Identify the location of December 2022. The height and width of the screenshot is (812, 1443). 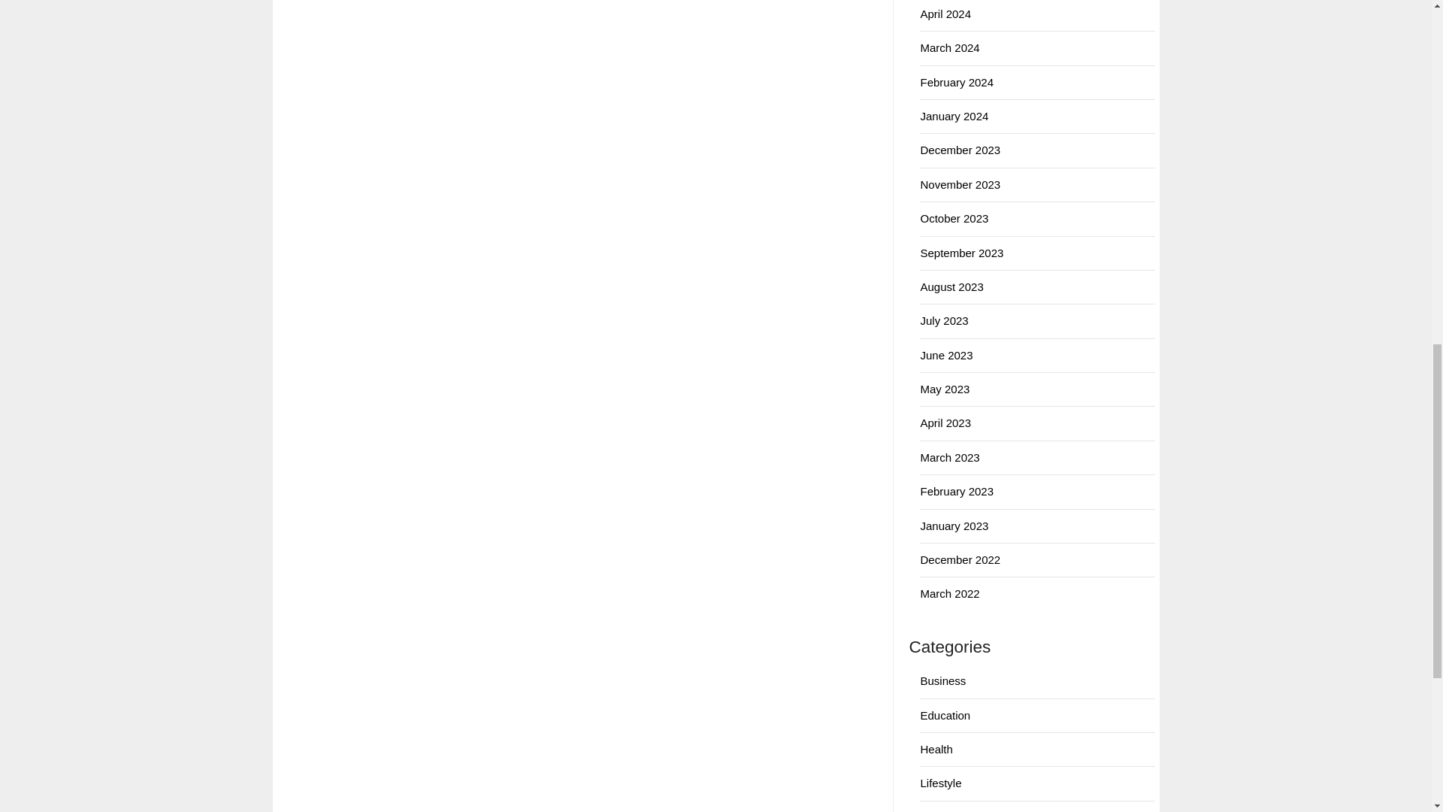
(960, 559).